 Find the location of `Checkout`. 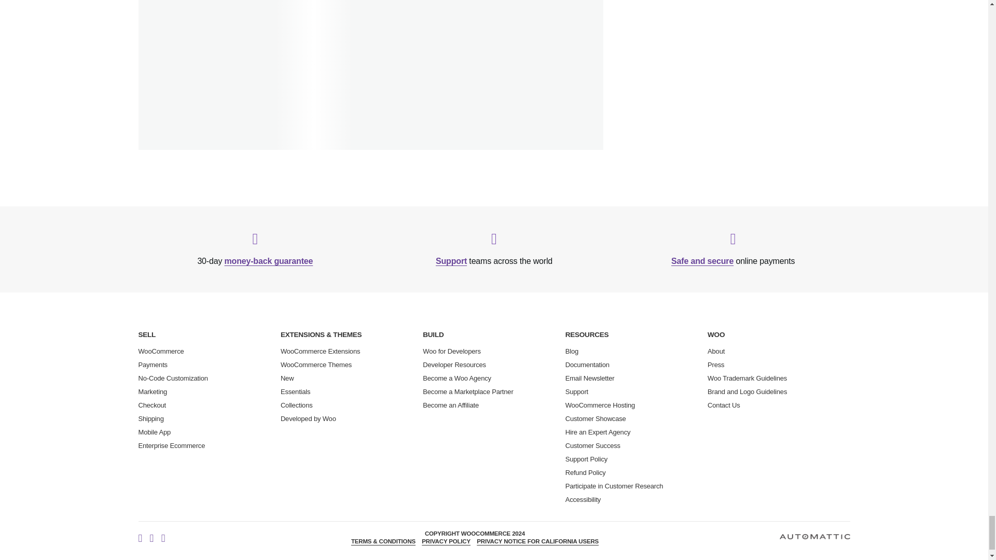

Checkout is located at coordinates (152, 405).